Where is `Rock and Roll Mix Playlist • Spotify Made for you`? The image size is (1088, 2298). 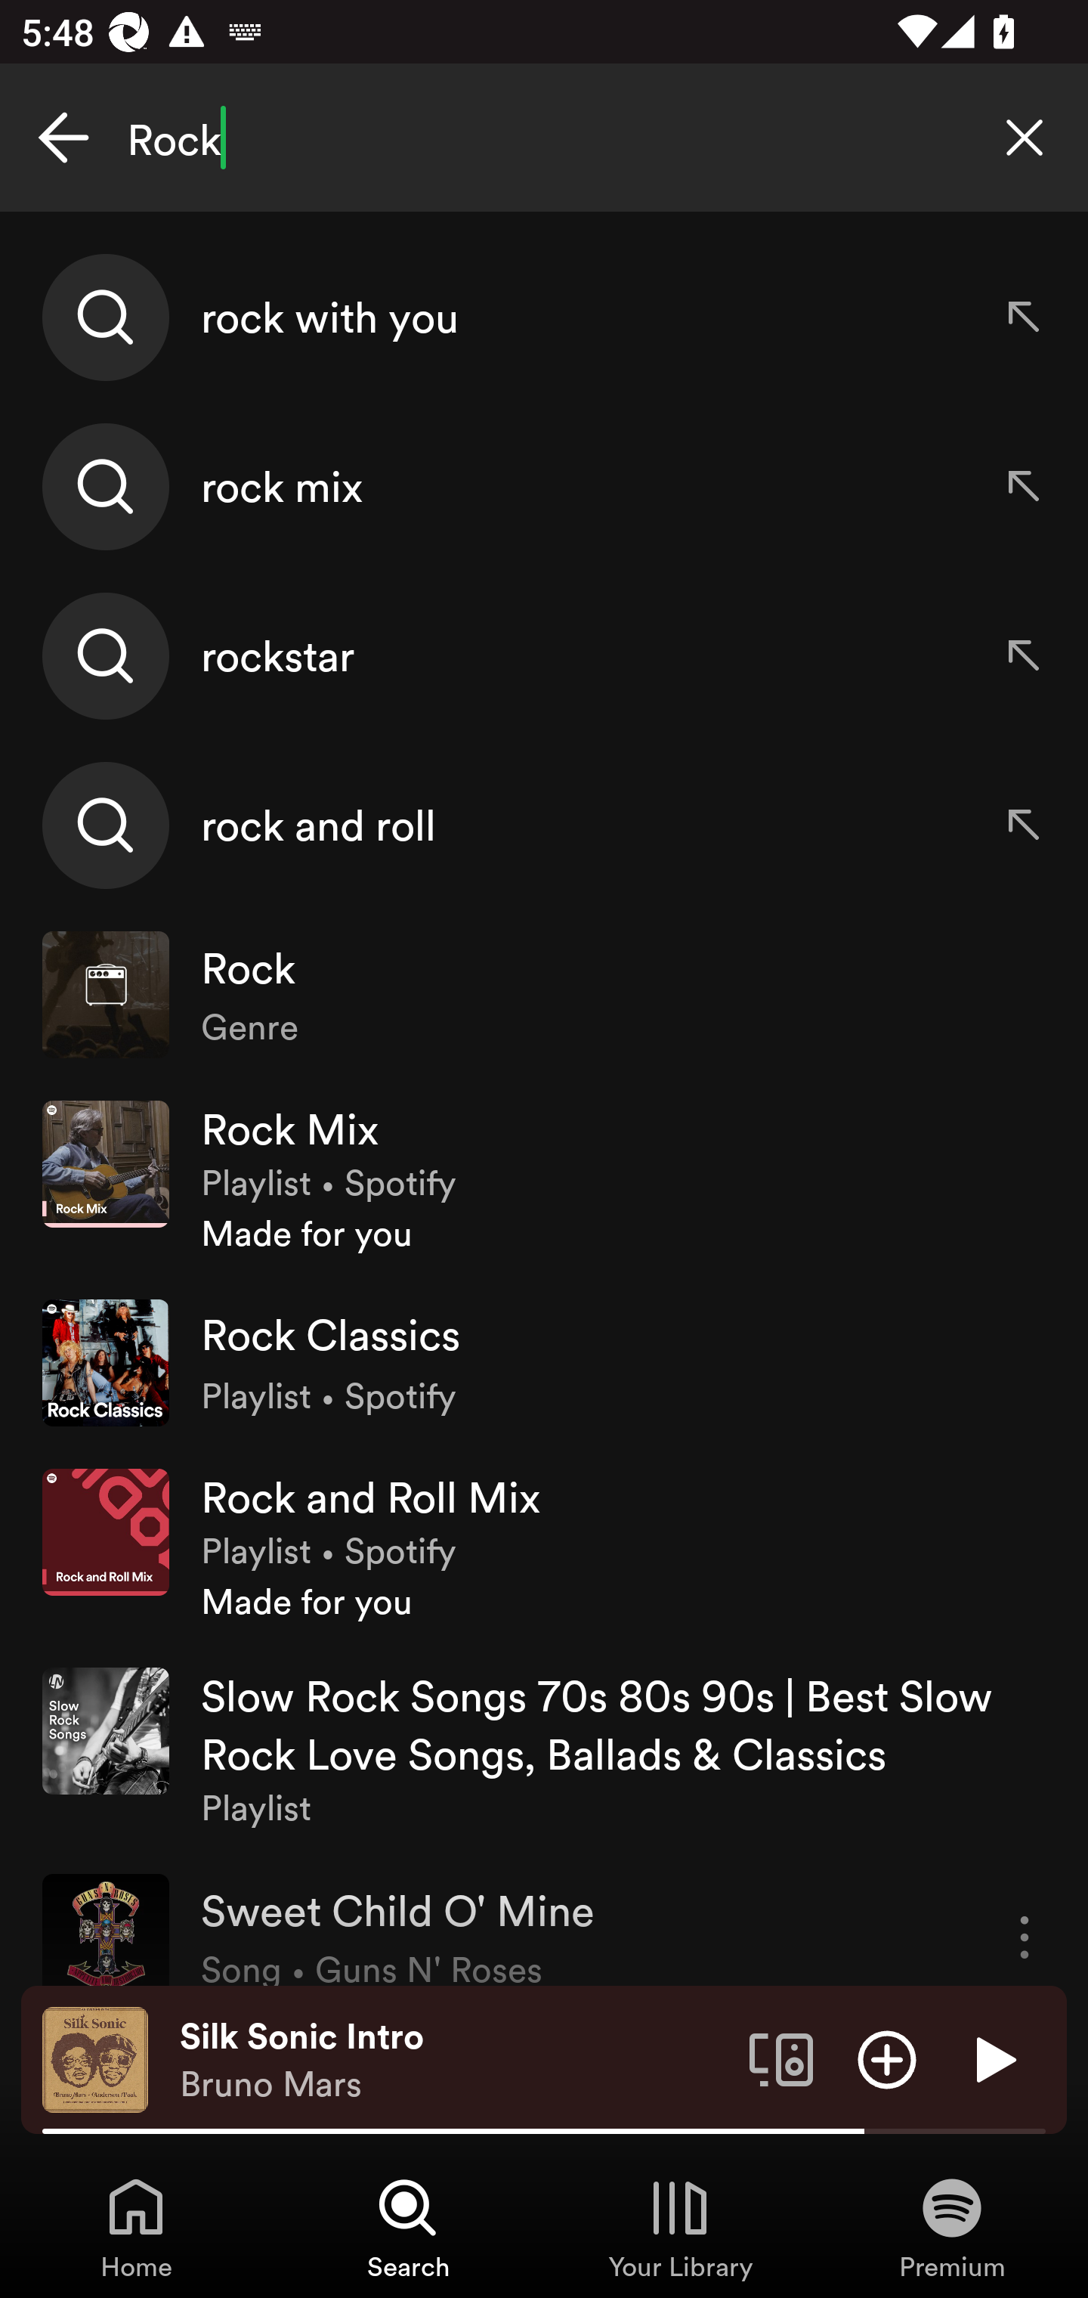
Rock and Roll Mix Playlist • Spotify Made for you is located at coordinates (544, 1547).